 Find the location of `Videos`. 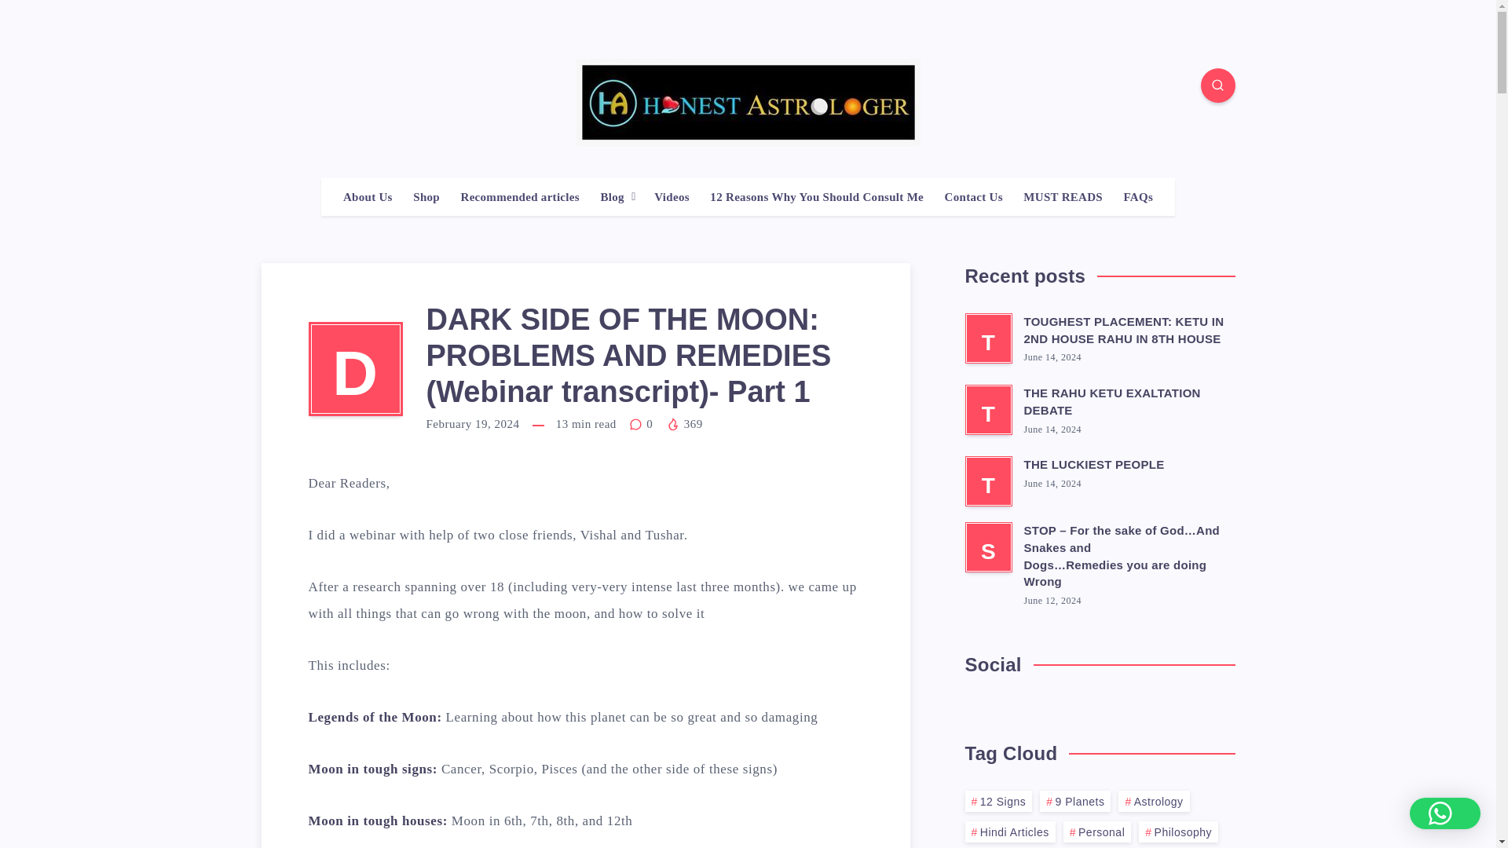

Videos is located at coordinates (672, 197).